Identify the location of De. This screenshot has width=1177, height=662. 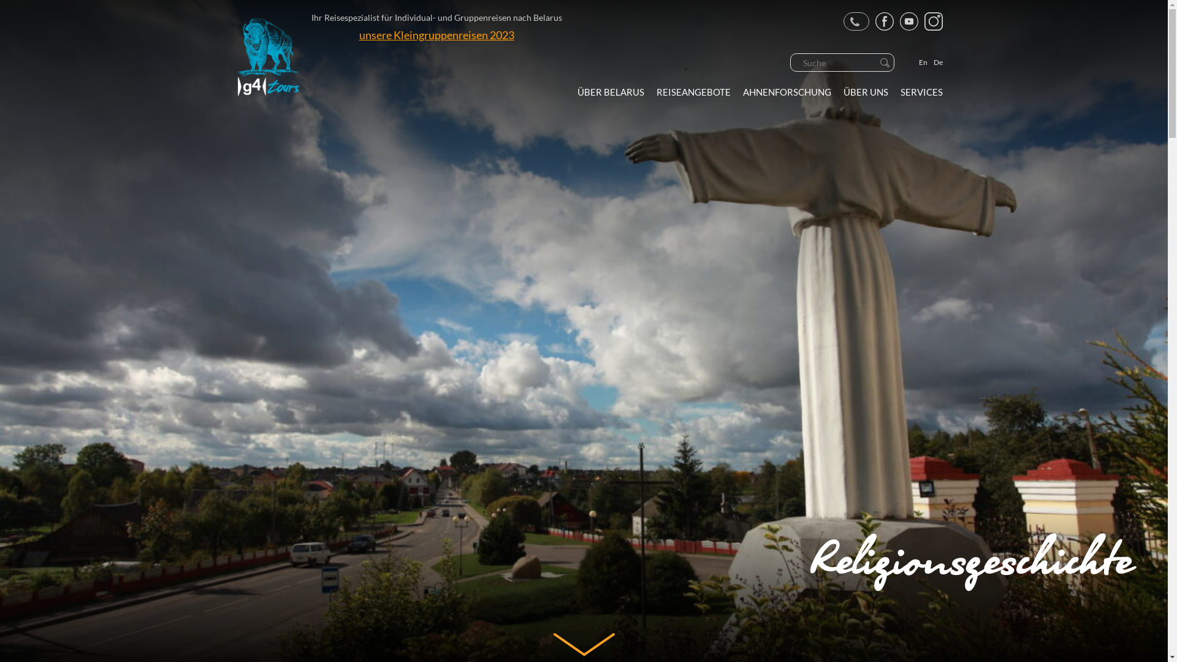
(938, 63).